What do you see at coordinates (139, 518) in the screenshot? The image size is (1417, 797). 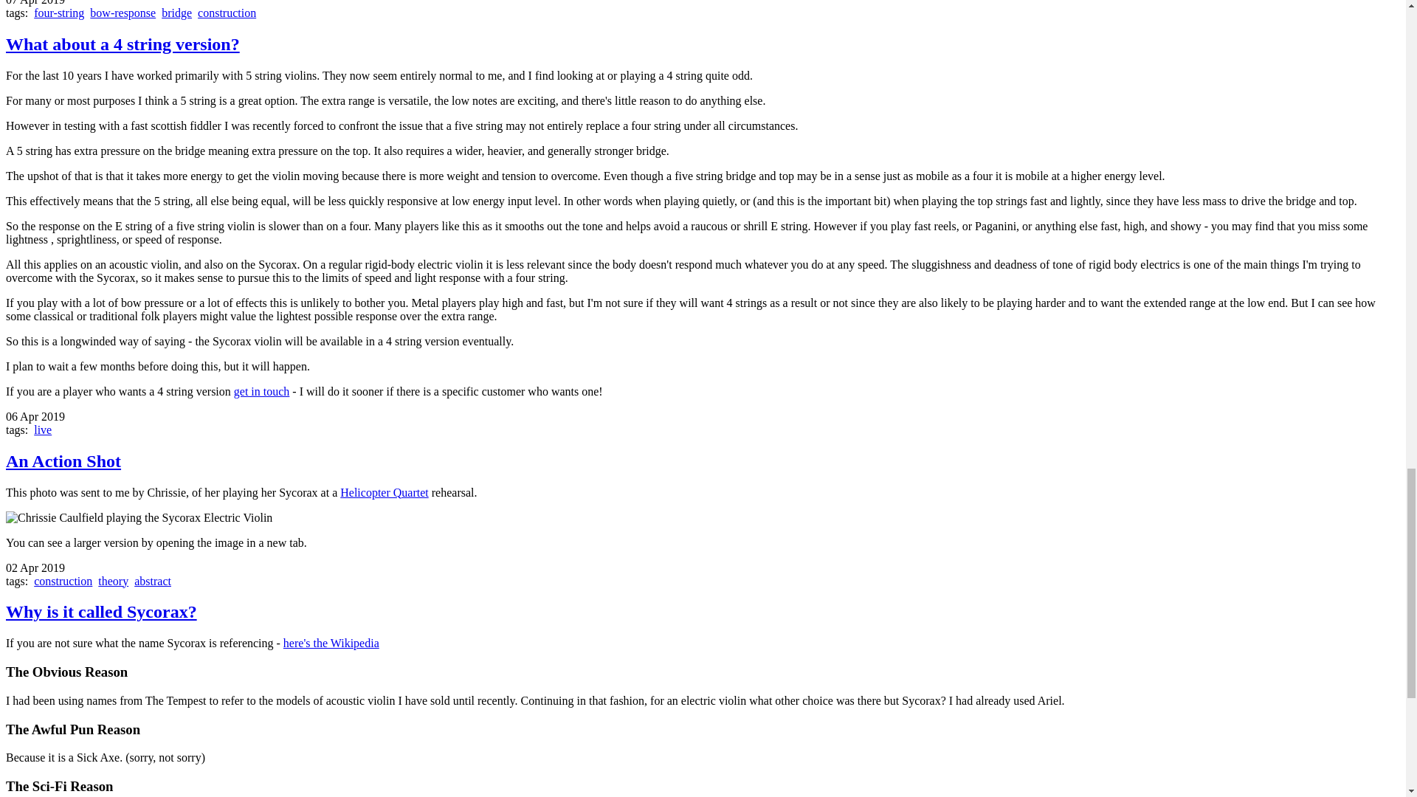 I see `Chrissie Caulfield playing her Sycorax Electric Violin` at bounding box center [139, 518].